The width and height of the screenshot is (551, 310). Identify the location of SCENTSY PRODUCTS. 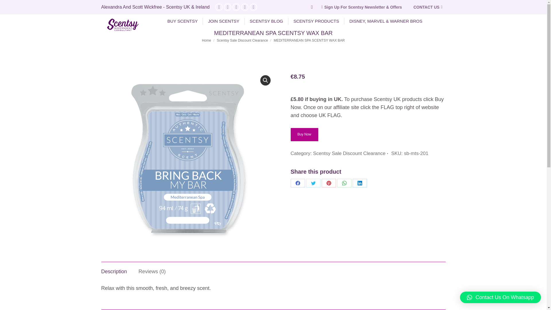
(316, 21).